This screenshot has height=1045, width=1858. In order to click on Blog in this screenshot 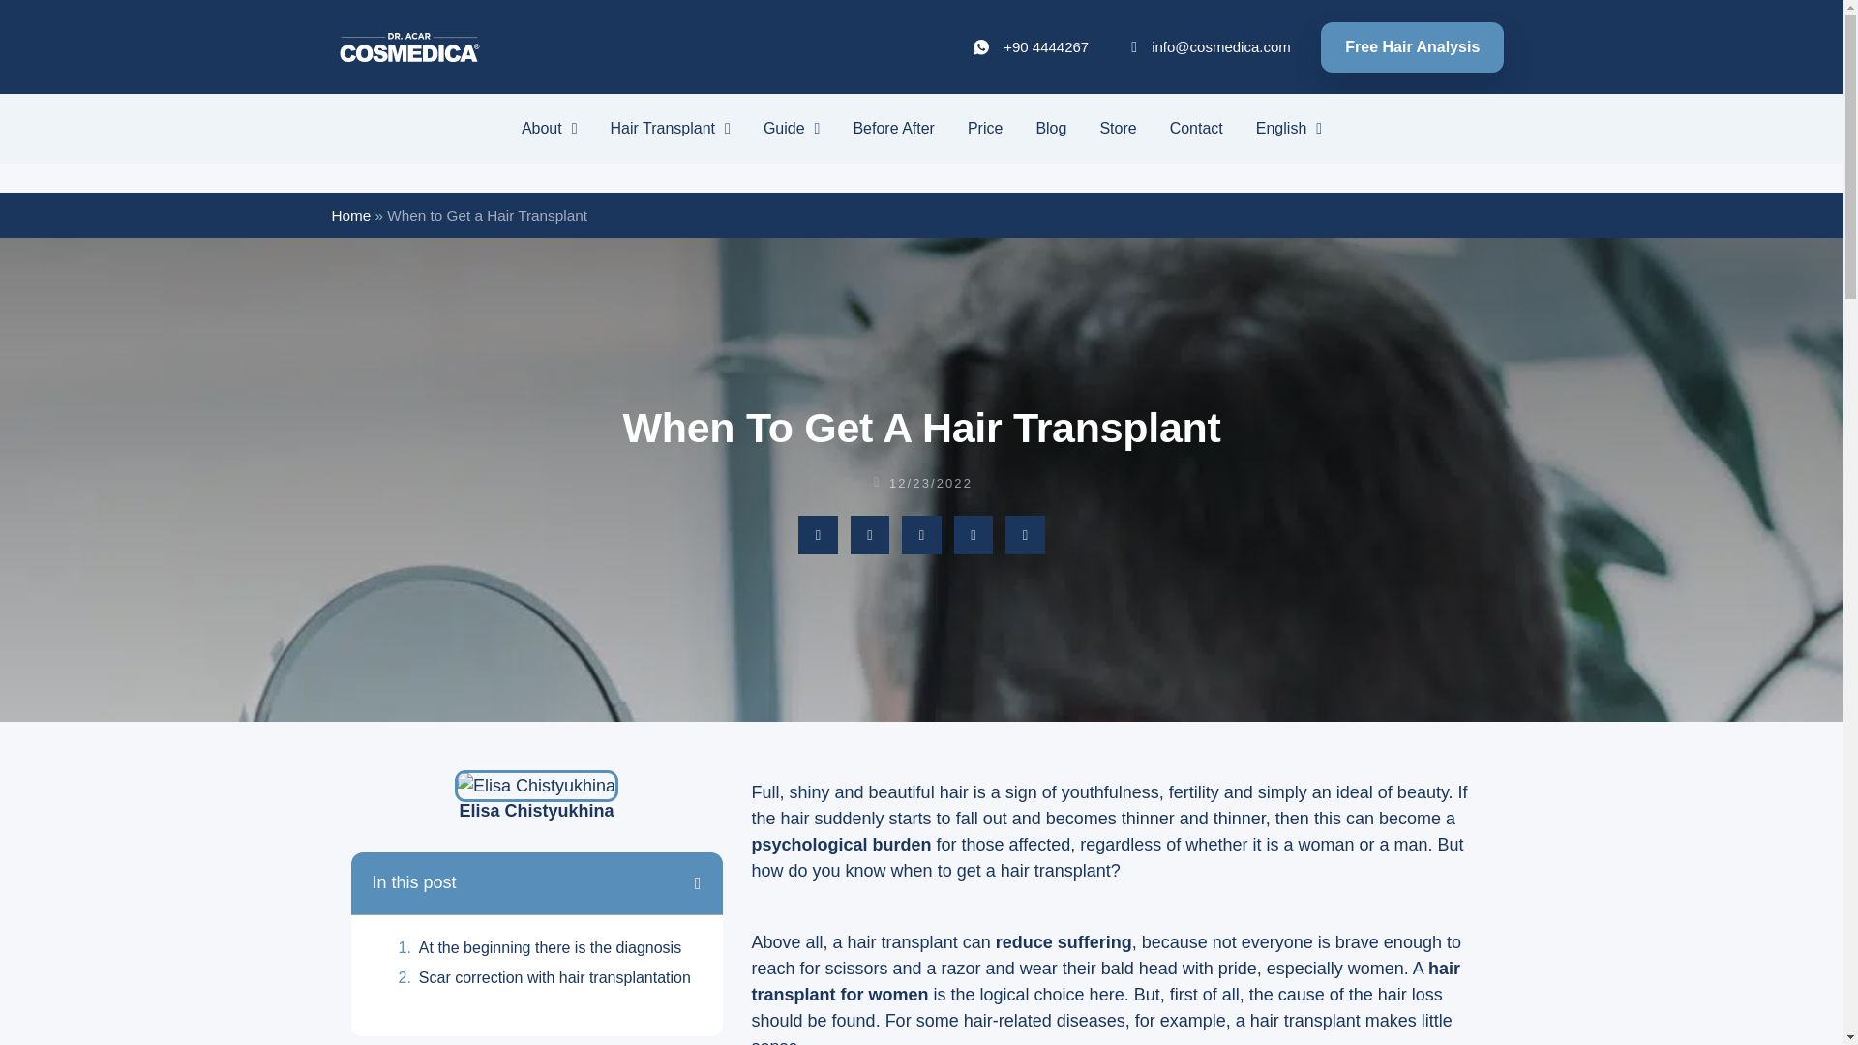, I will do `click(1051, 128)`.